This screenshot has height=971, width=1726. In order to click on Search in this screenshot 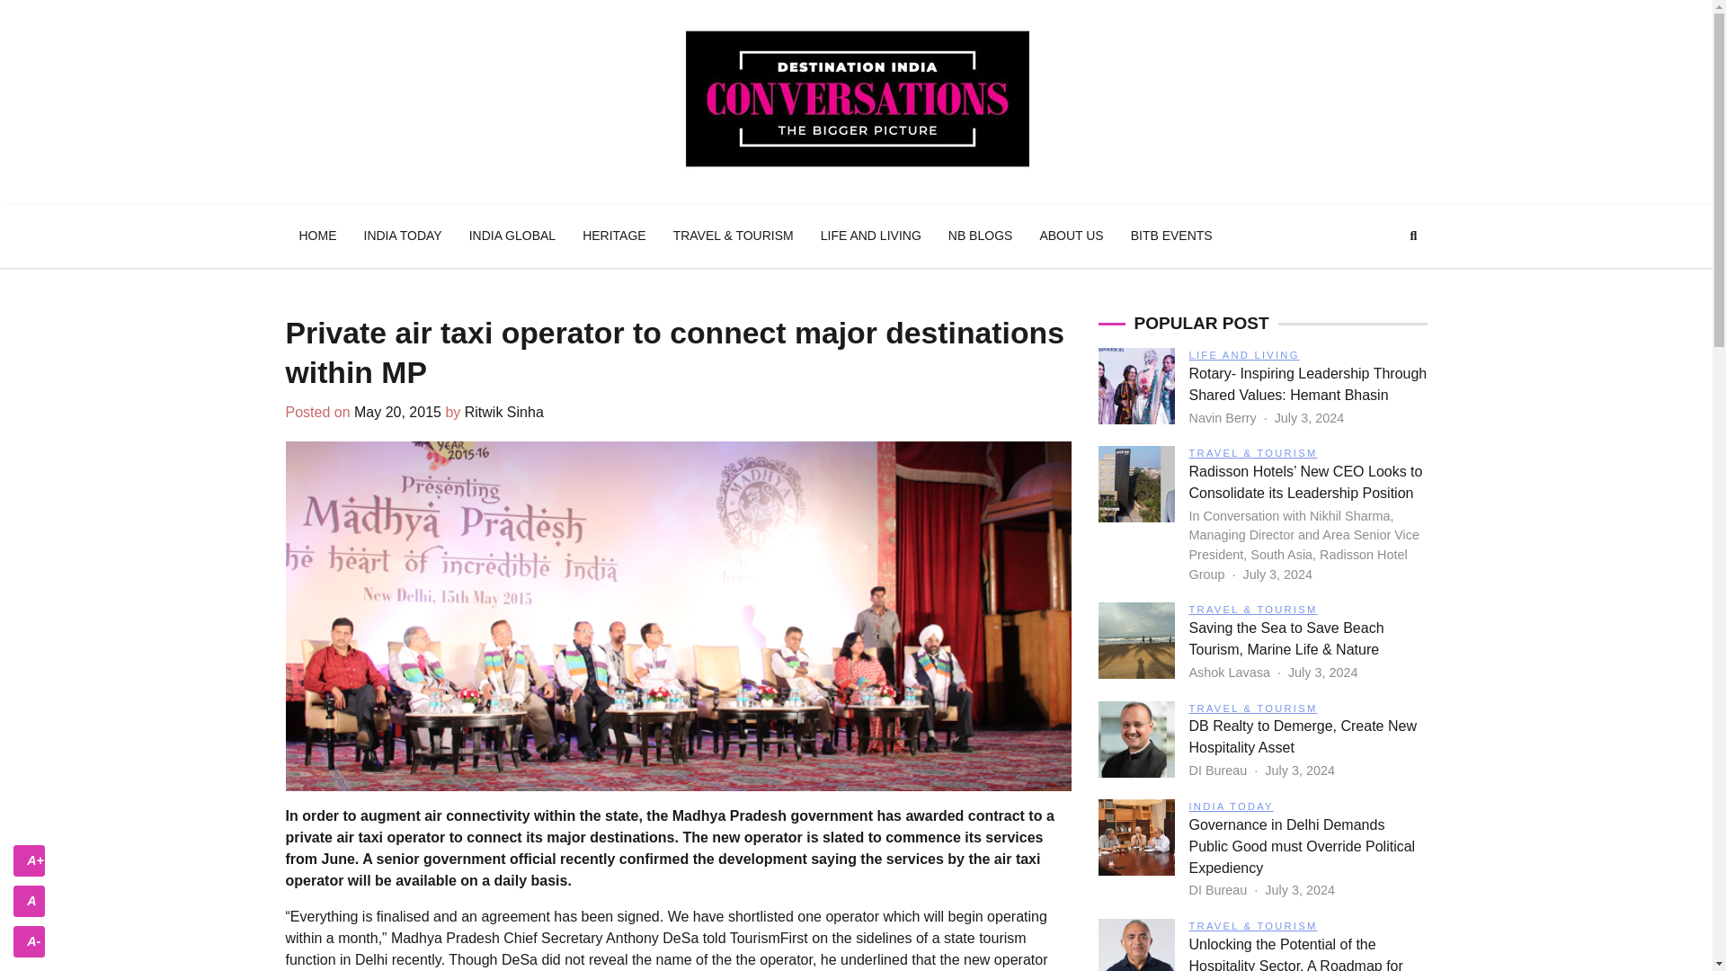, I will do `click(1413, 236)`.